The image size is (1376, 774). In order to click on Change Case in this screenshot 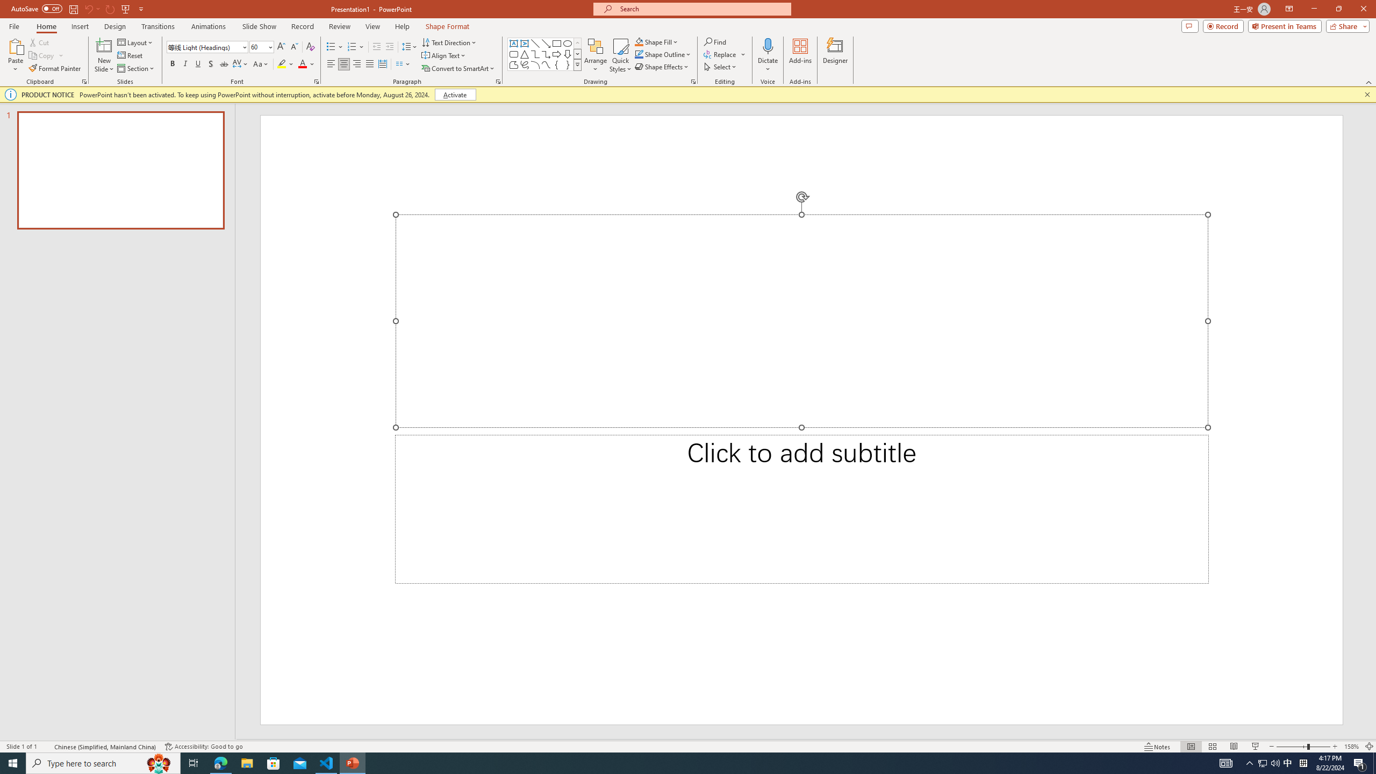, I will do `click(261, 64)`.